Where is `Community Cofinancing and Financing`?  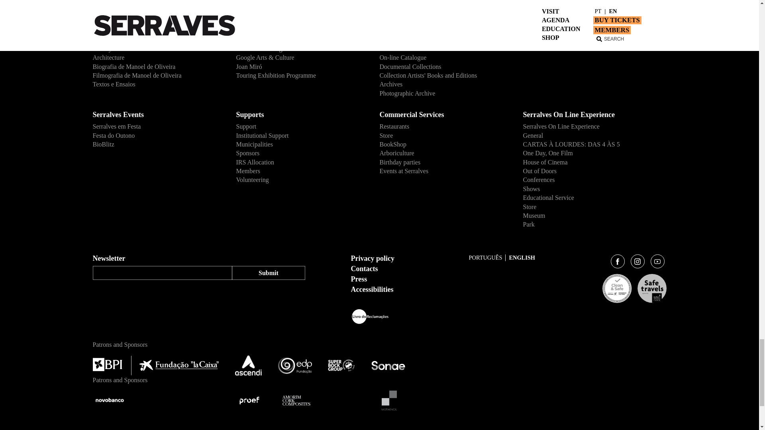
Community Cofinancing and Financing is located at coordinates (158, 6).